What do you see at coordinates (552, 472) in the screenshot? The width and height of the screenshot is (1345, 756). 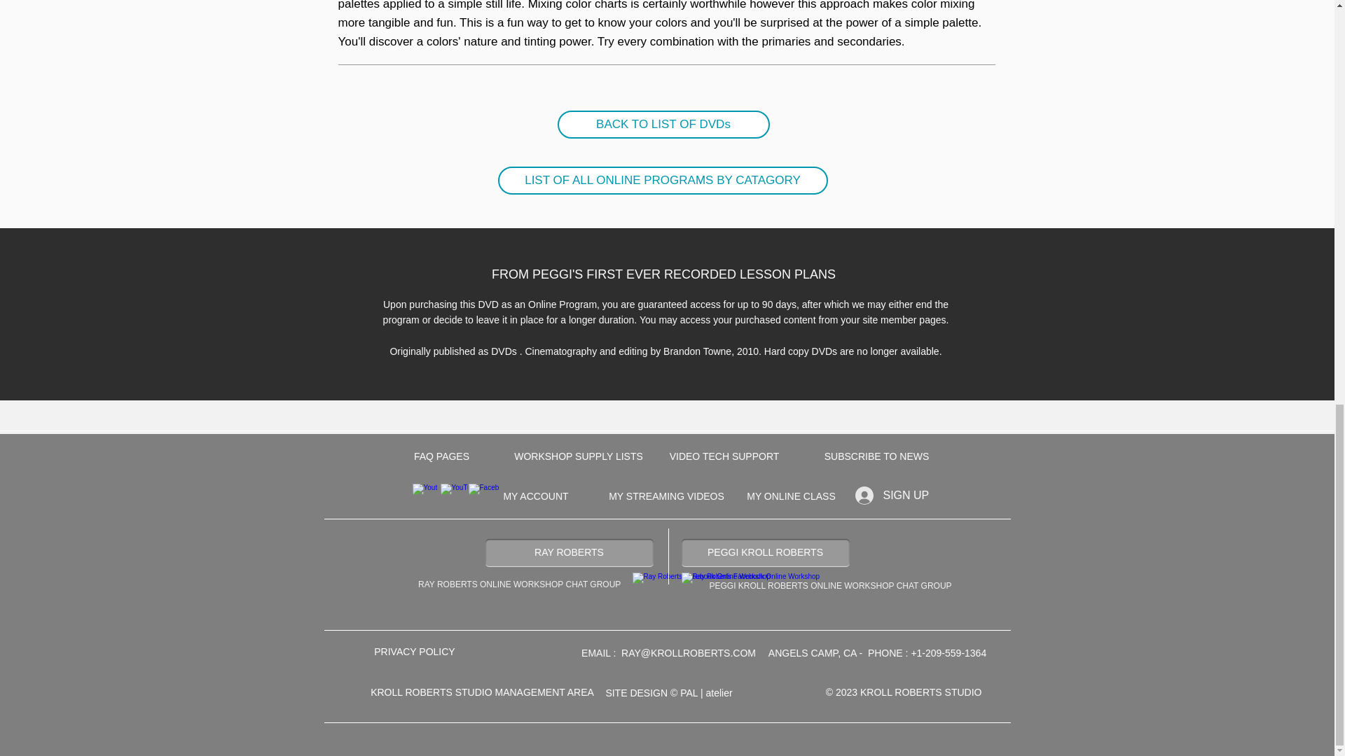 I see `SHOP` at bounding box center [552, 472].